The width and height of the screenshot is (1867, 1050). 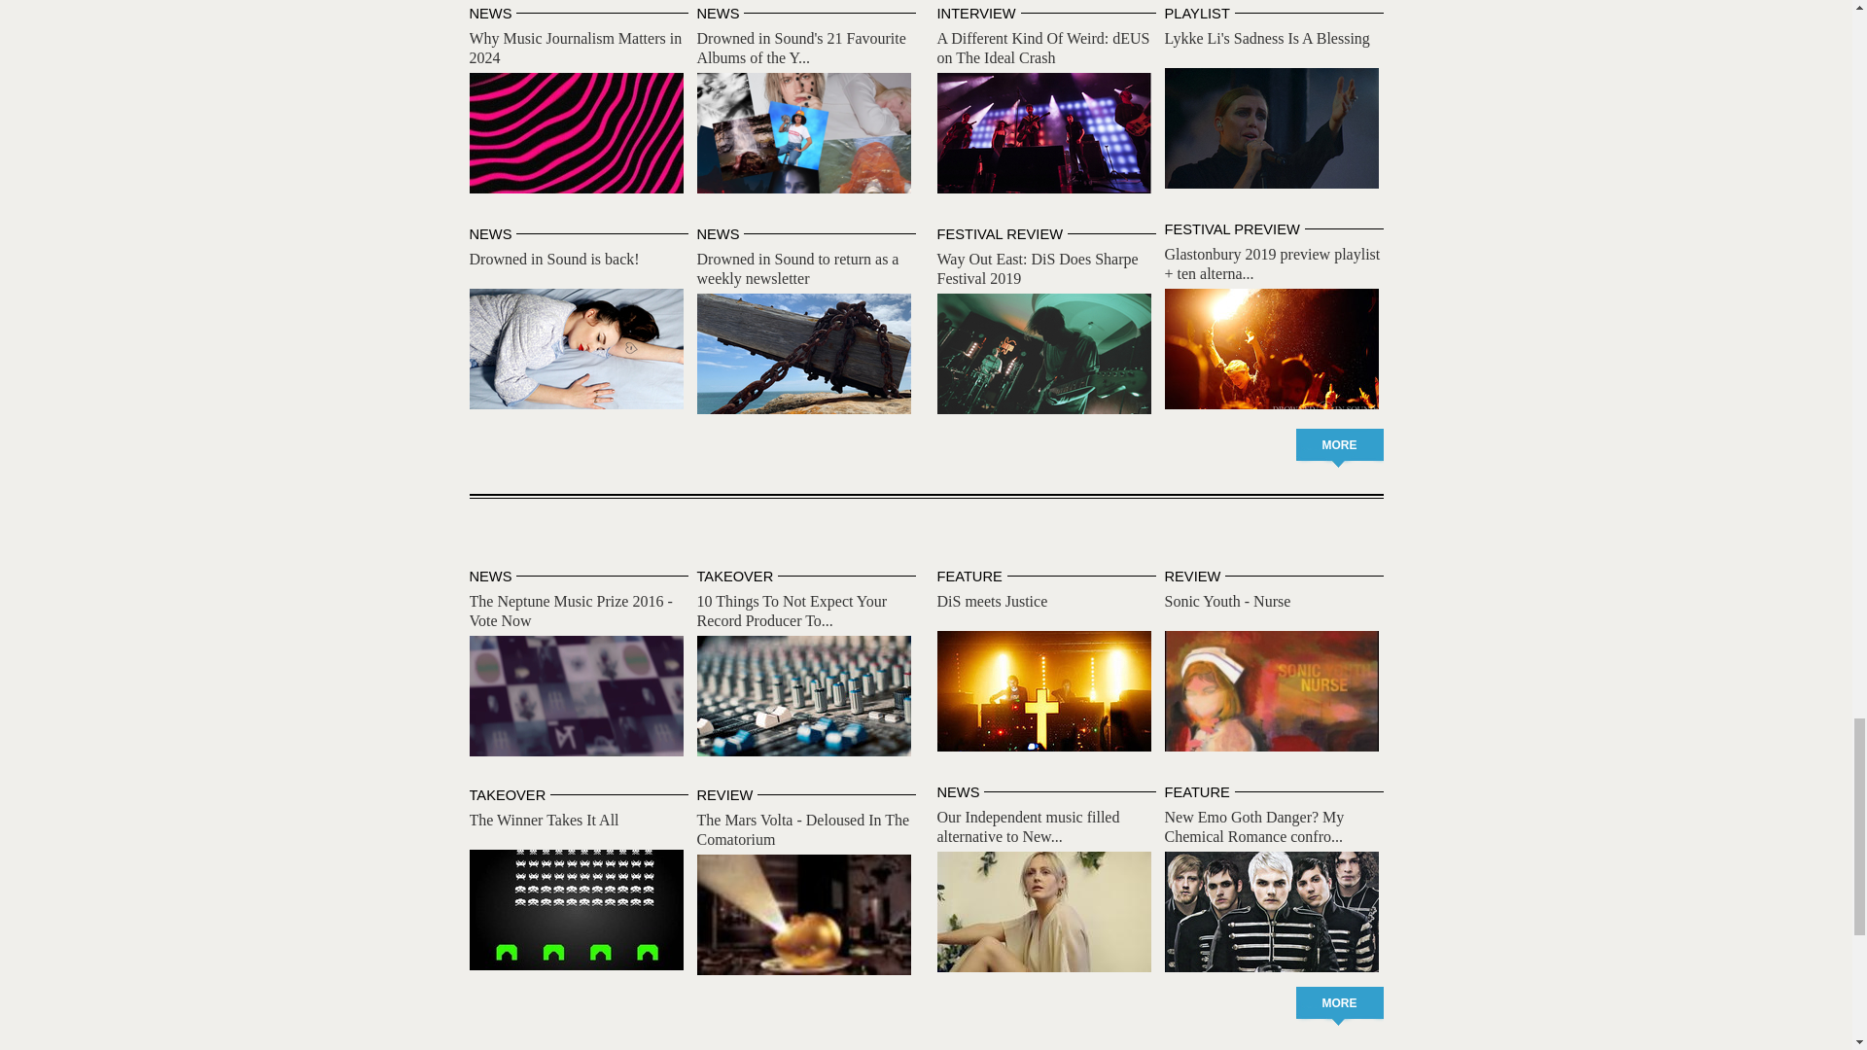 What do you see at coordinates (1272, 128) in the screenshot?
I see `Lykke Li's Sadness Is A Blessing` at bounding box center [1272, 128].